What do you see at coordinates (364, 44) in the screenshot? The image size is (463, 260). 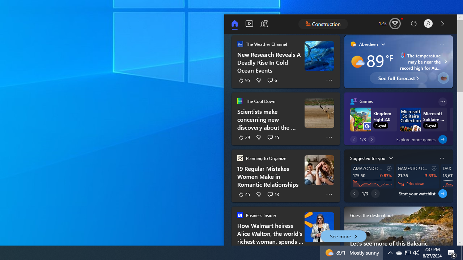 I see `Aberdeen` at bounding box center [364, 44].